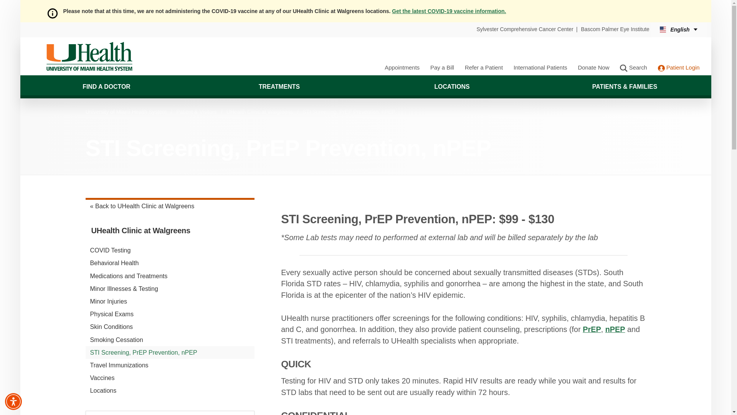 Image resolution: width=737 pixels, height=415 pixels. I want to click on Search, so click(633, 68).